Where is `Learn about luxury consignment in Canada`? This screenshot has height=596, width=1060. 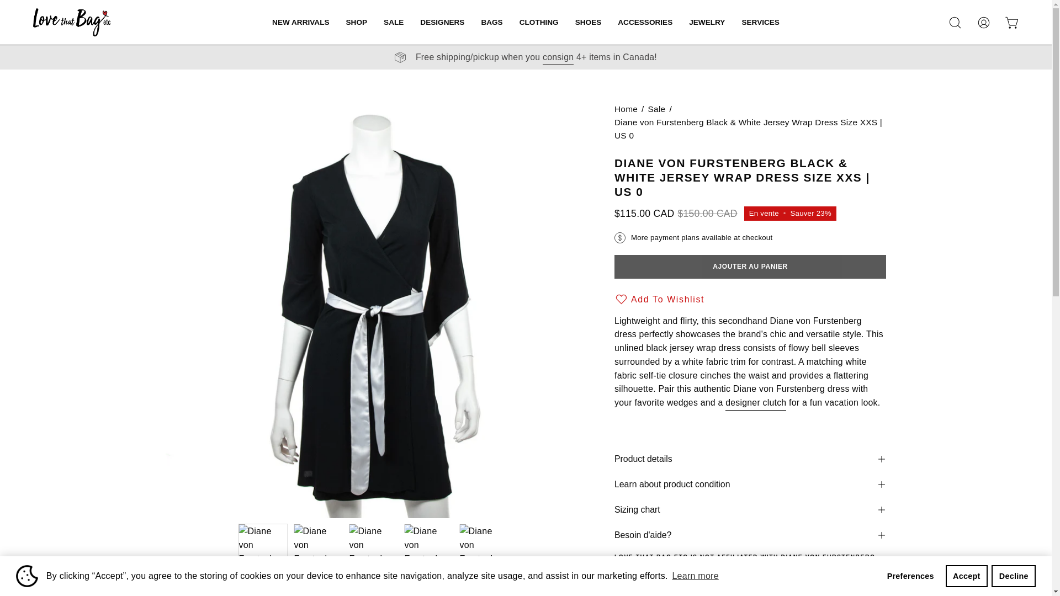
Learn about luxury consignment in Canada is located at coordinates (558, 57).